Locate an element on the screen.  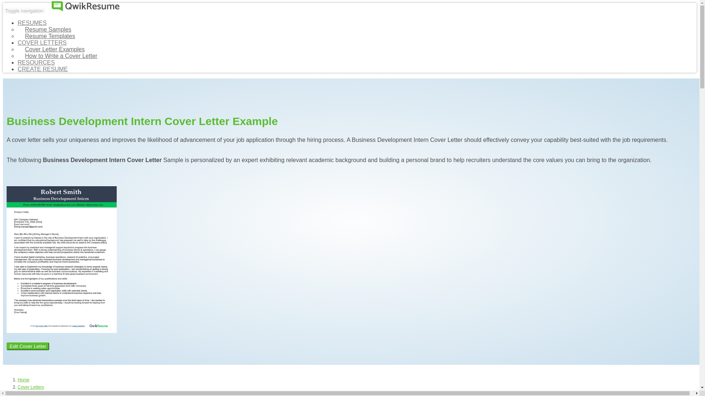
COVER LETTERS is located at coordinates (42, 43).